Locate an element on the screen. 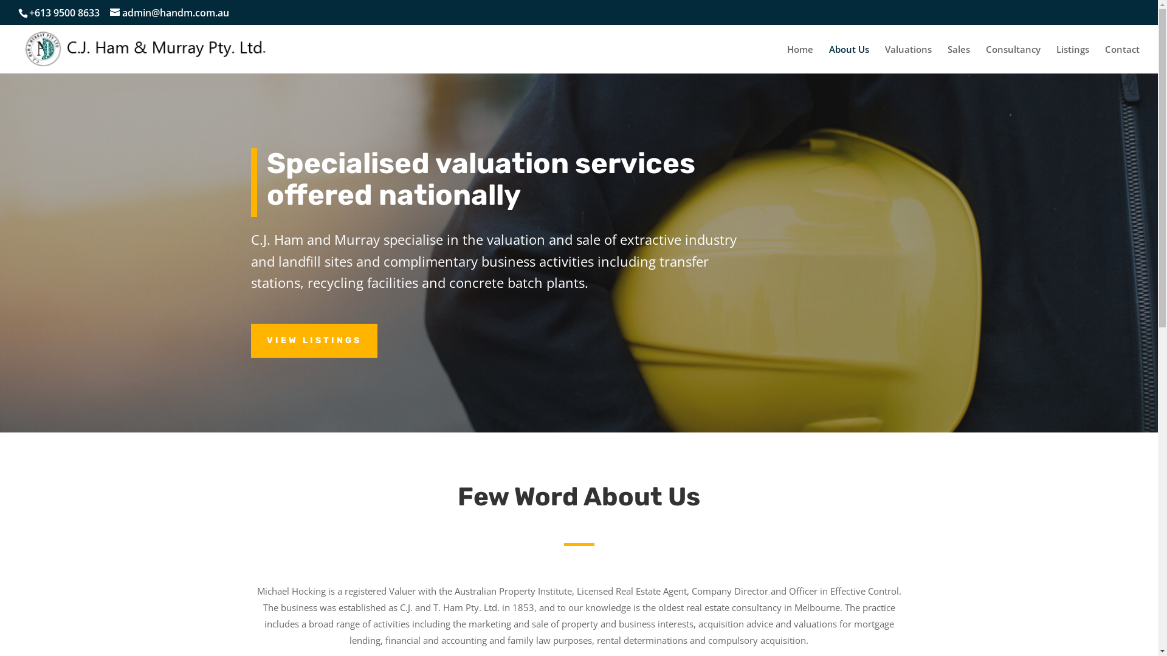  VIEW LISTINGS is located at coordinates (314, 341).